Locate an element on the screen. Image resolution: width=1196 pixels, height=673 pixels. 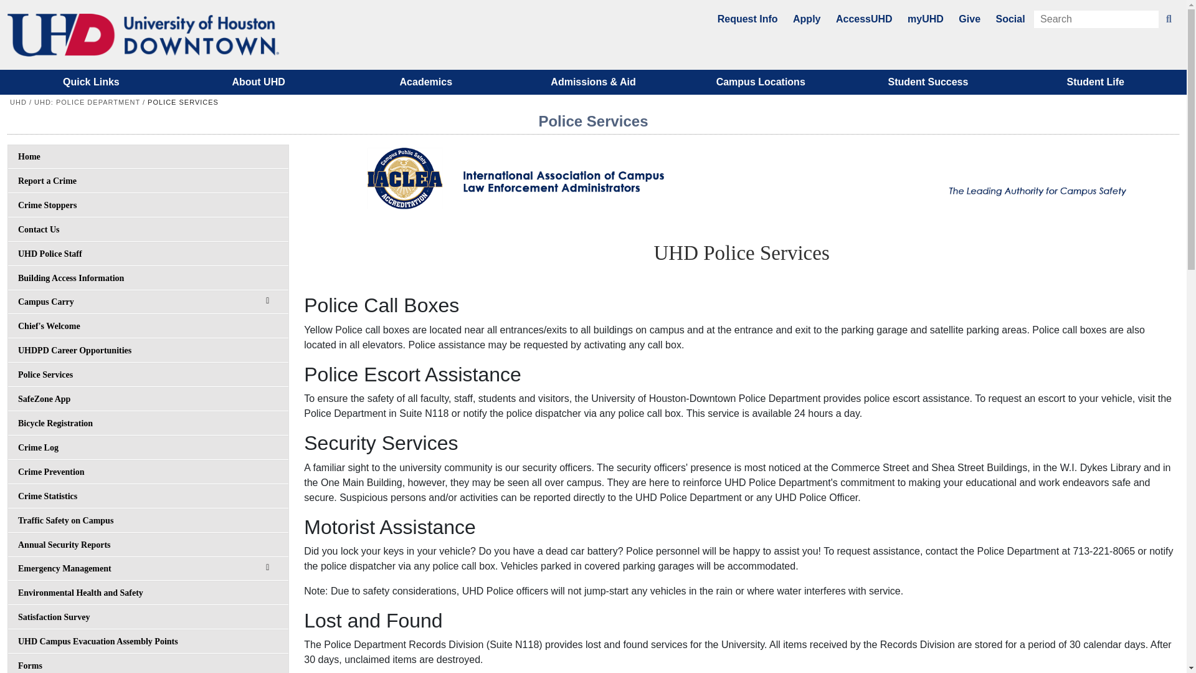
AccessUHD is located at coordinates (864, 19).